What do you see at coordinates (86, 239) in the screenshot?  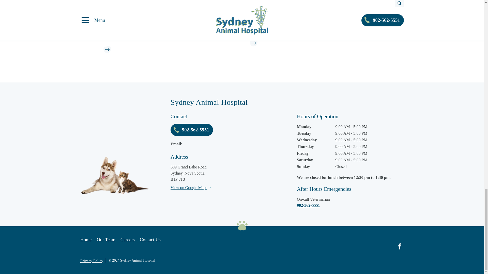 I see `Home` at bounding box center [86, 239].